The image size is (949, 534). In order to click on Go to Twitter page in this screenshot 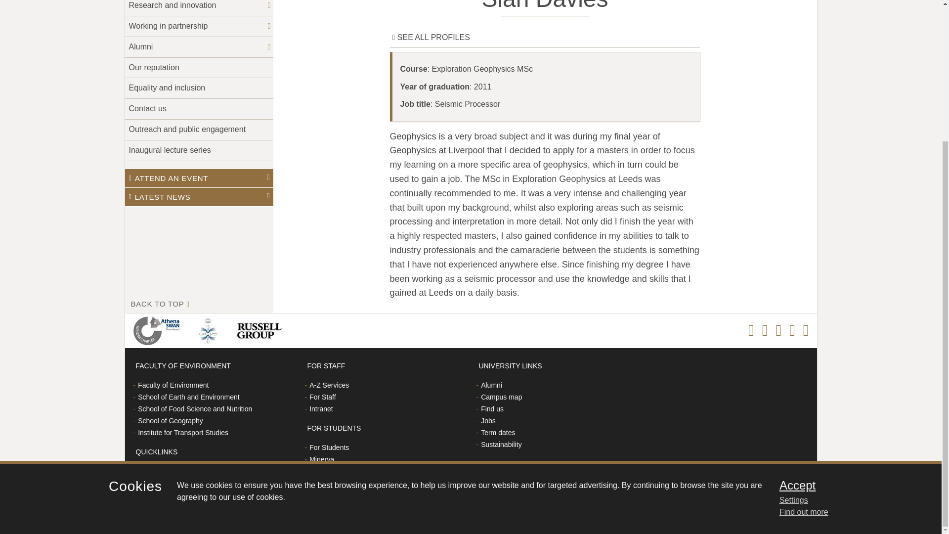, I will do `click(778, 330)`.